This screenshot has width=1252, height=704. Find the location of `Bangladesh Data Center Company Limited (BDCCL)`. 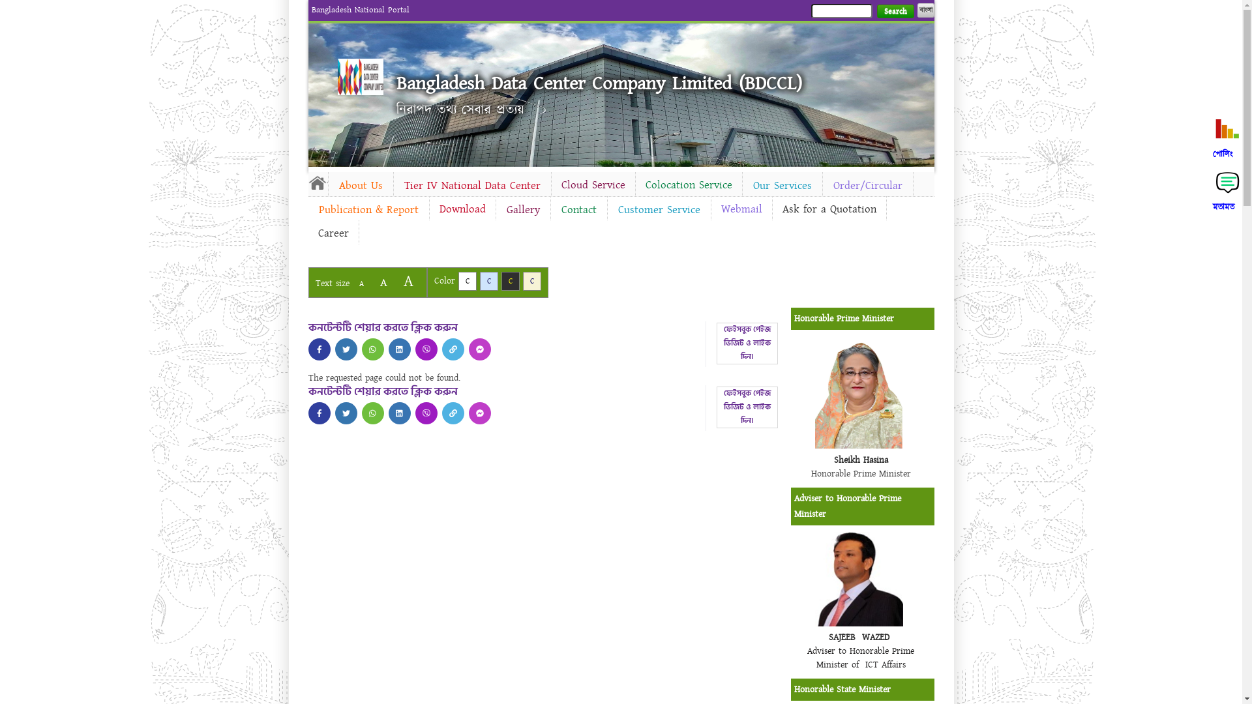

Bangladesh Data Center Company Limited (BDCCL) is located at coordinates (599, 83).